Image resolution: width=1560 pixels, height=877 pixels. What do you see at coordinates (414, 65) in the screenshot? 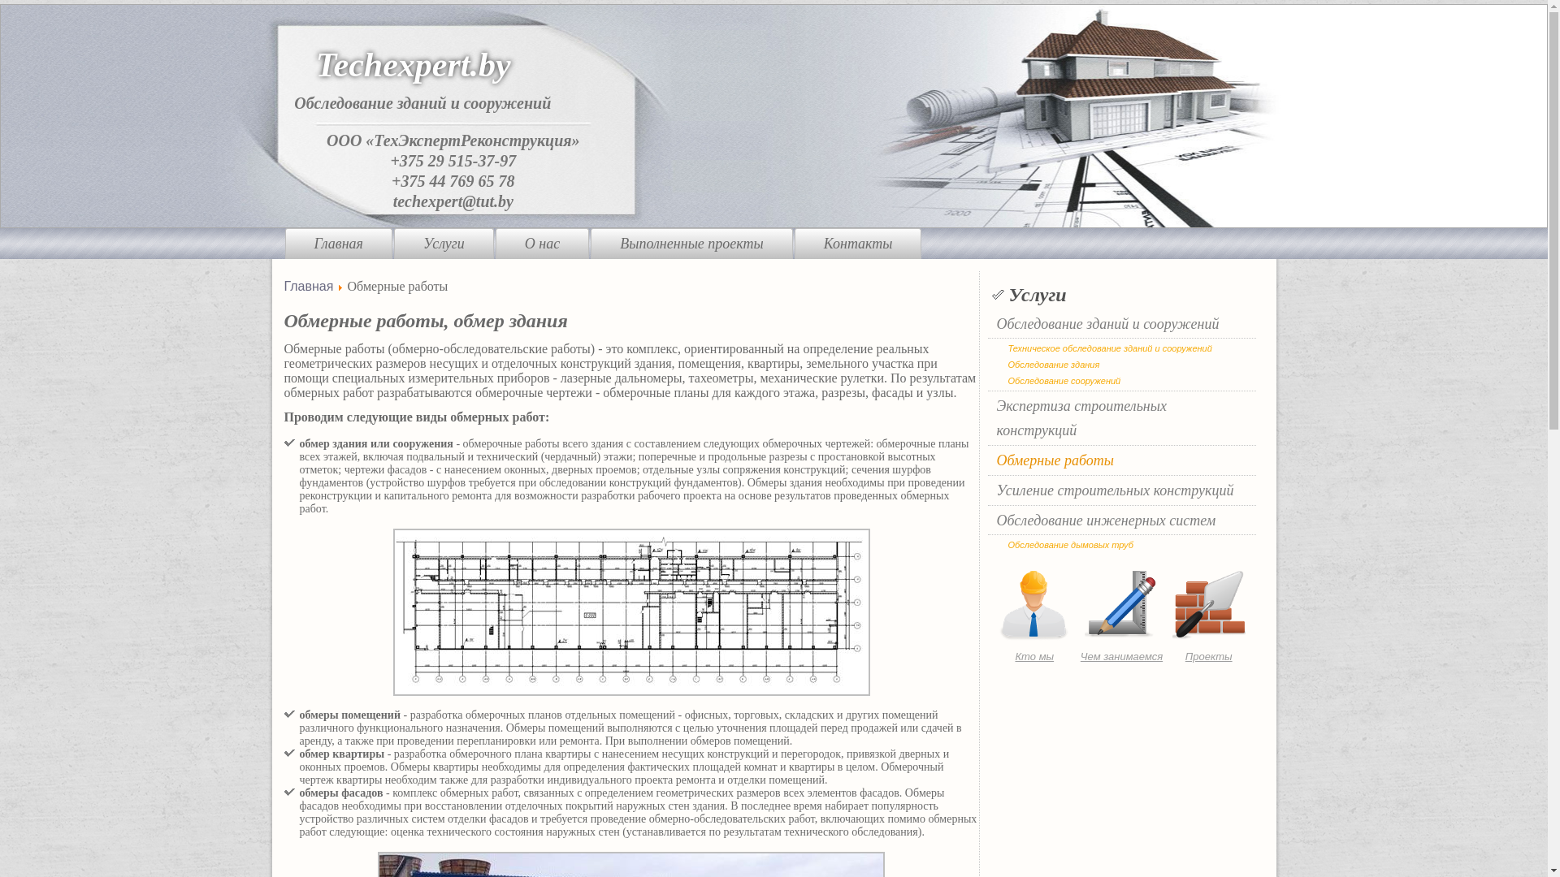
I see `Techexpert.by` at bounding box center [414, 65].